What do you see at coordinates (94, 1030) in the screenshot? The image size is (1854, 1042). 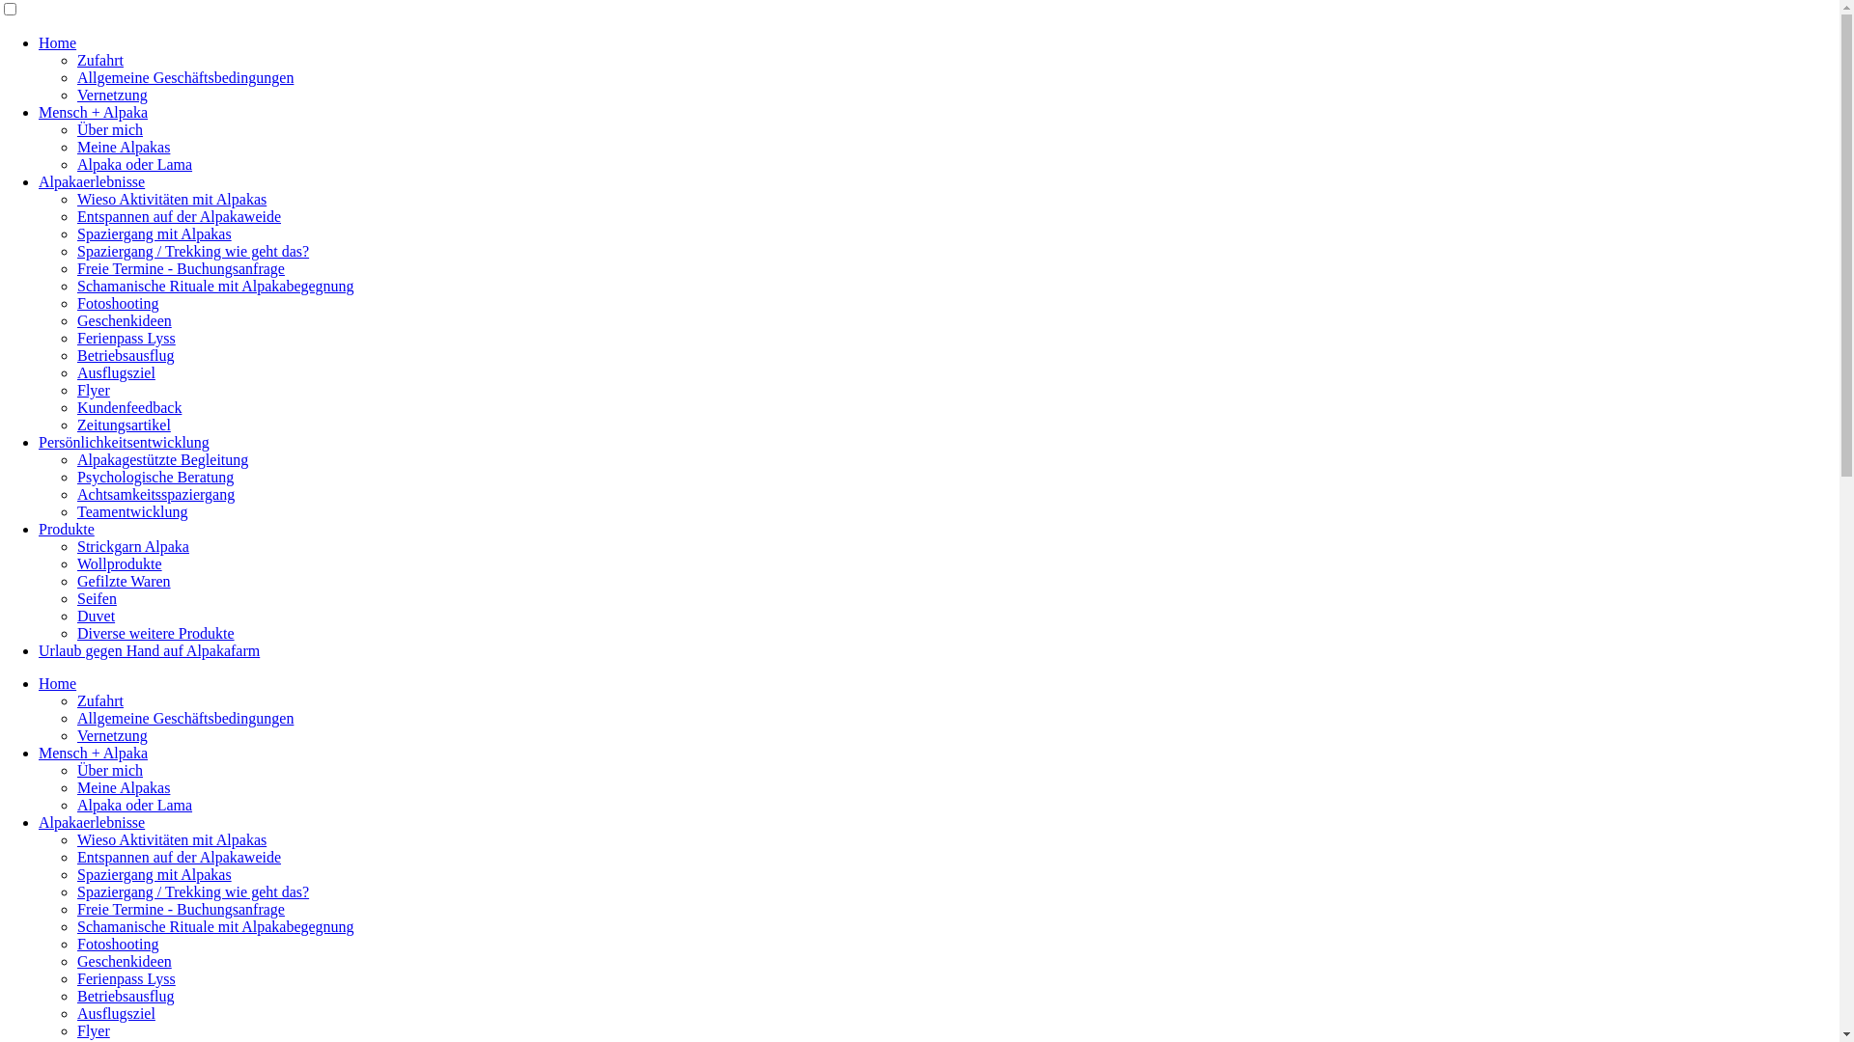 I see `Flyer` at bounding box center [94, 1030].